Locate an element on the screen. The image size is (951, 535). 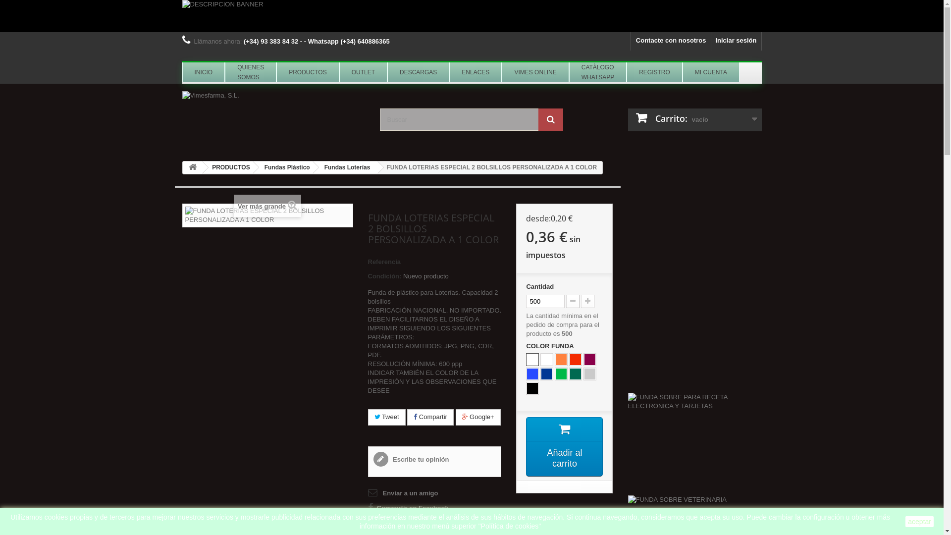
Volver a Inicio is located at coordinates (193, 167).